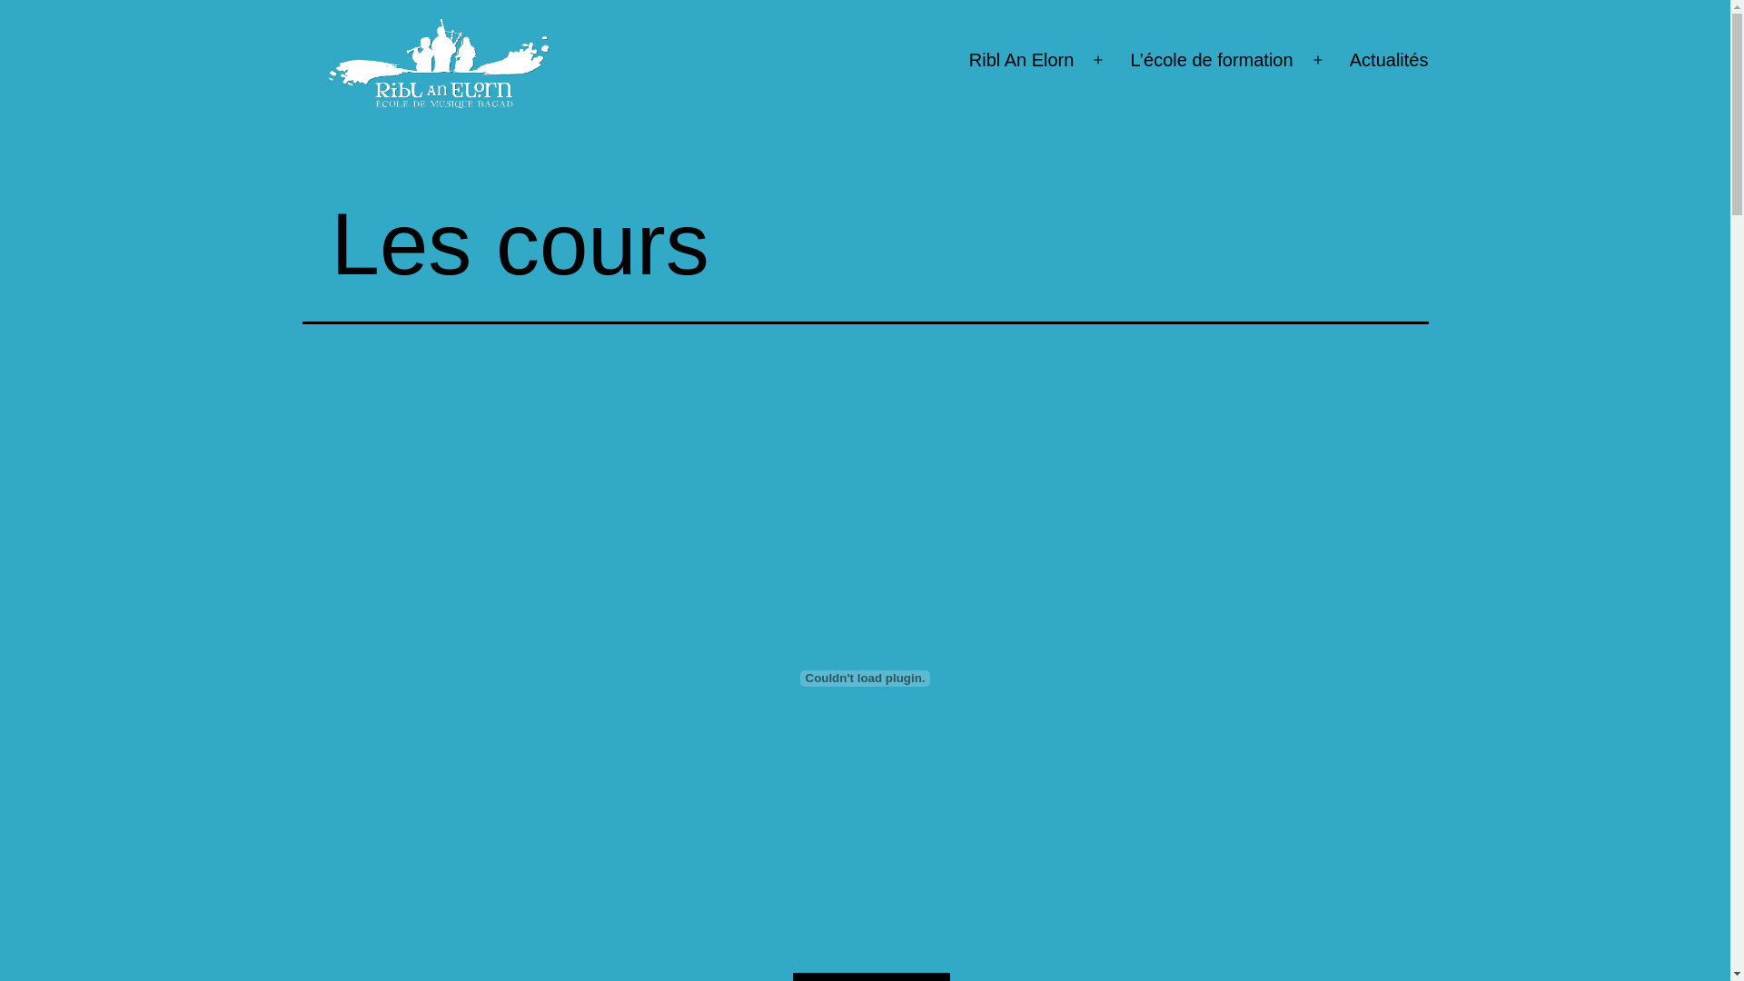  I want to click on Ribl An Elorn, so click(1022, 61).